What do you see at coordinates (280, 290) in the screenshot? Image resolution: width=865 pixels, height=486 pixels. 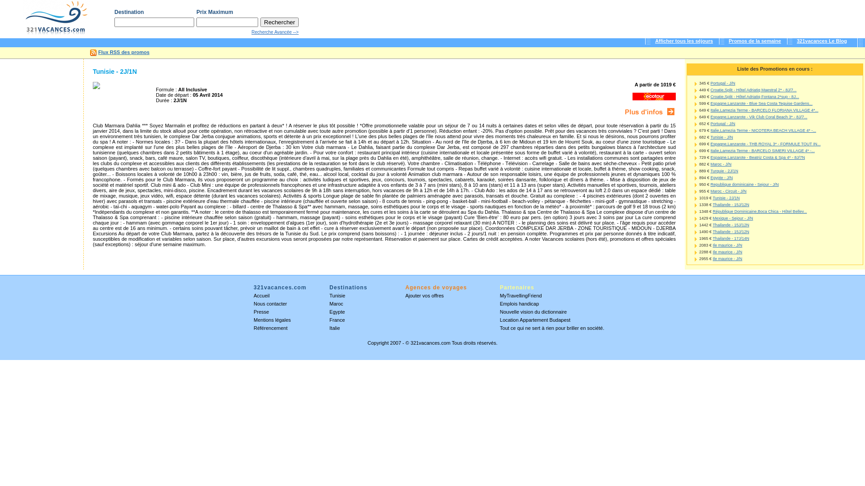 I see `321vacances.com` at bounding box center [280, 290].